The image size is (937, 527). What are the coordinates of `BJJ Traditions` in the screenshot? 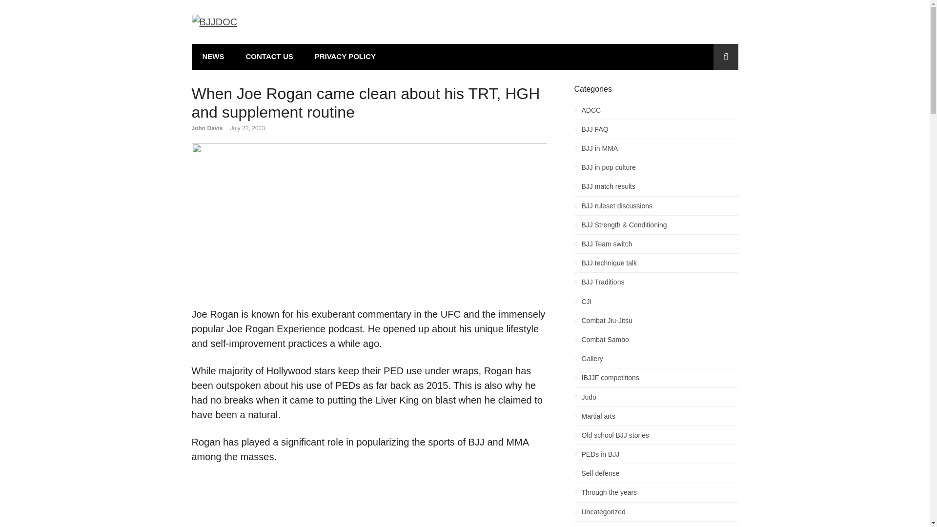 It's located at (656, 285).